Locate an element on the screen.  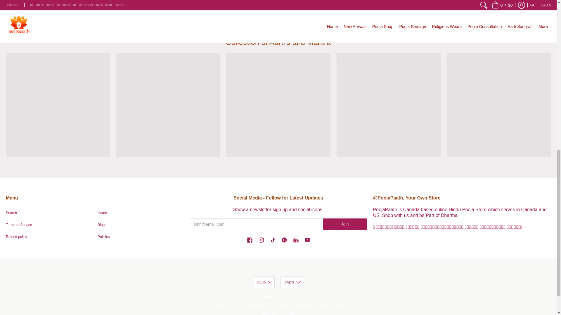
Join is located at coordinates (345, 224).